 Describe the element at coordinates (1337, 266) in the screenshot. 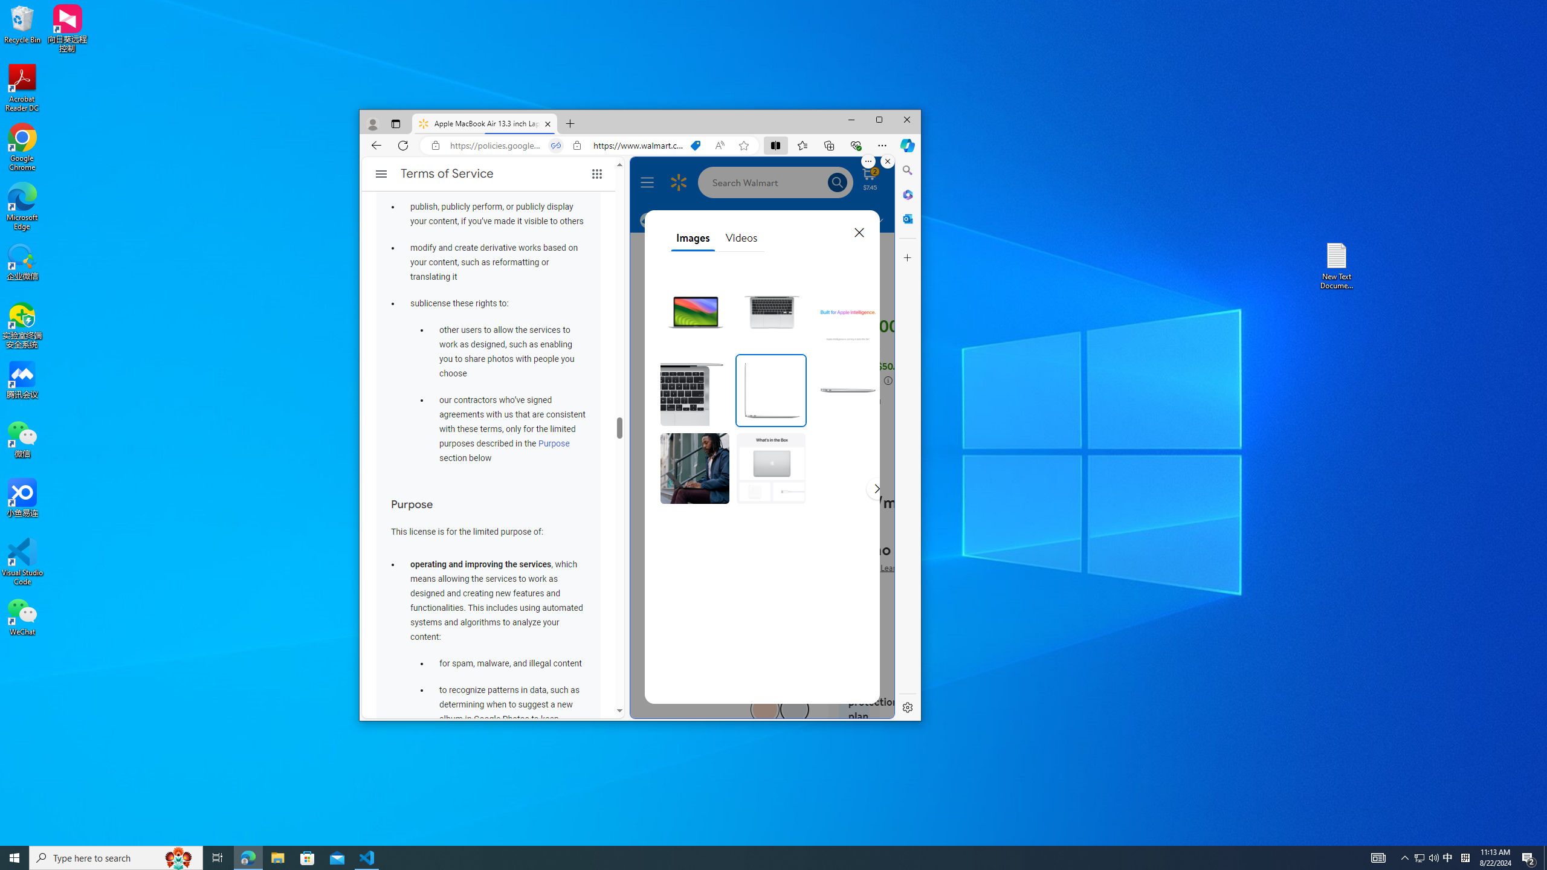

I see `New Text Document (2)` at that location.